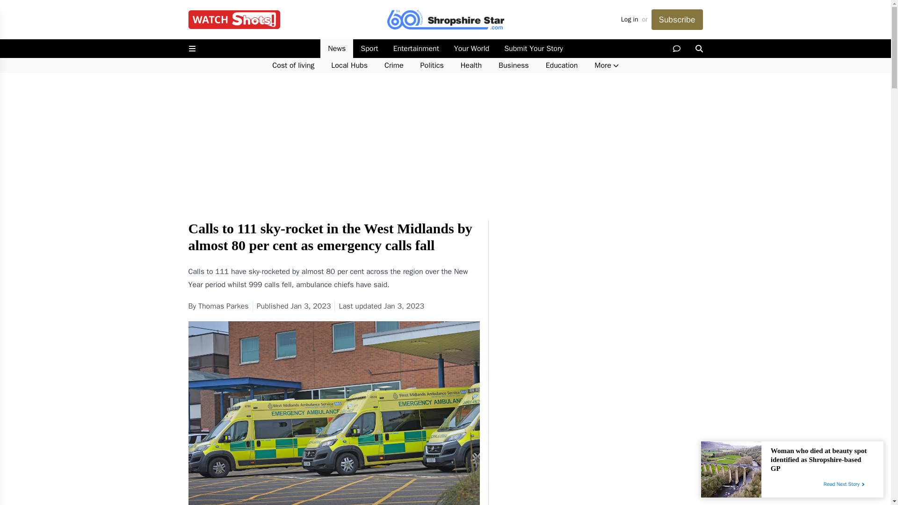  What do you see at coordinates (369, 49) in the screenshot?
I see `Sport` at bounding box center [369, 49].